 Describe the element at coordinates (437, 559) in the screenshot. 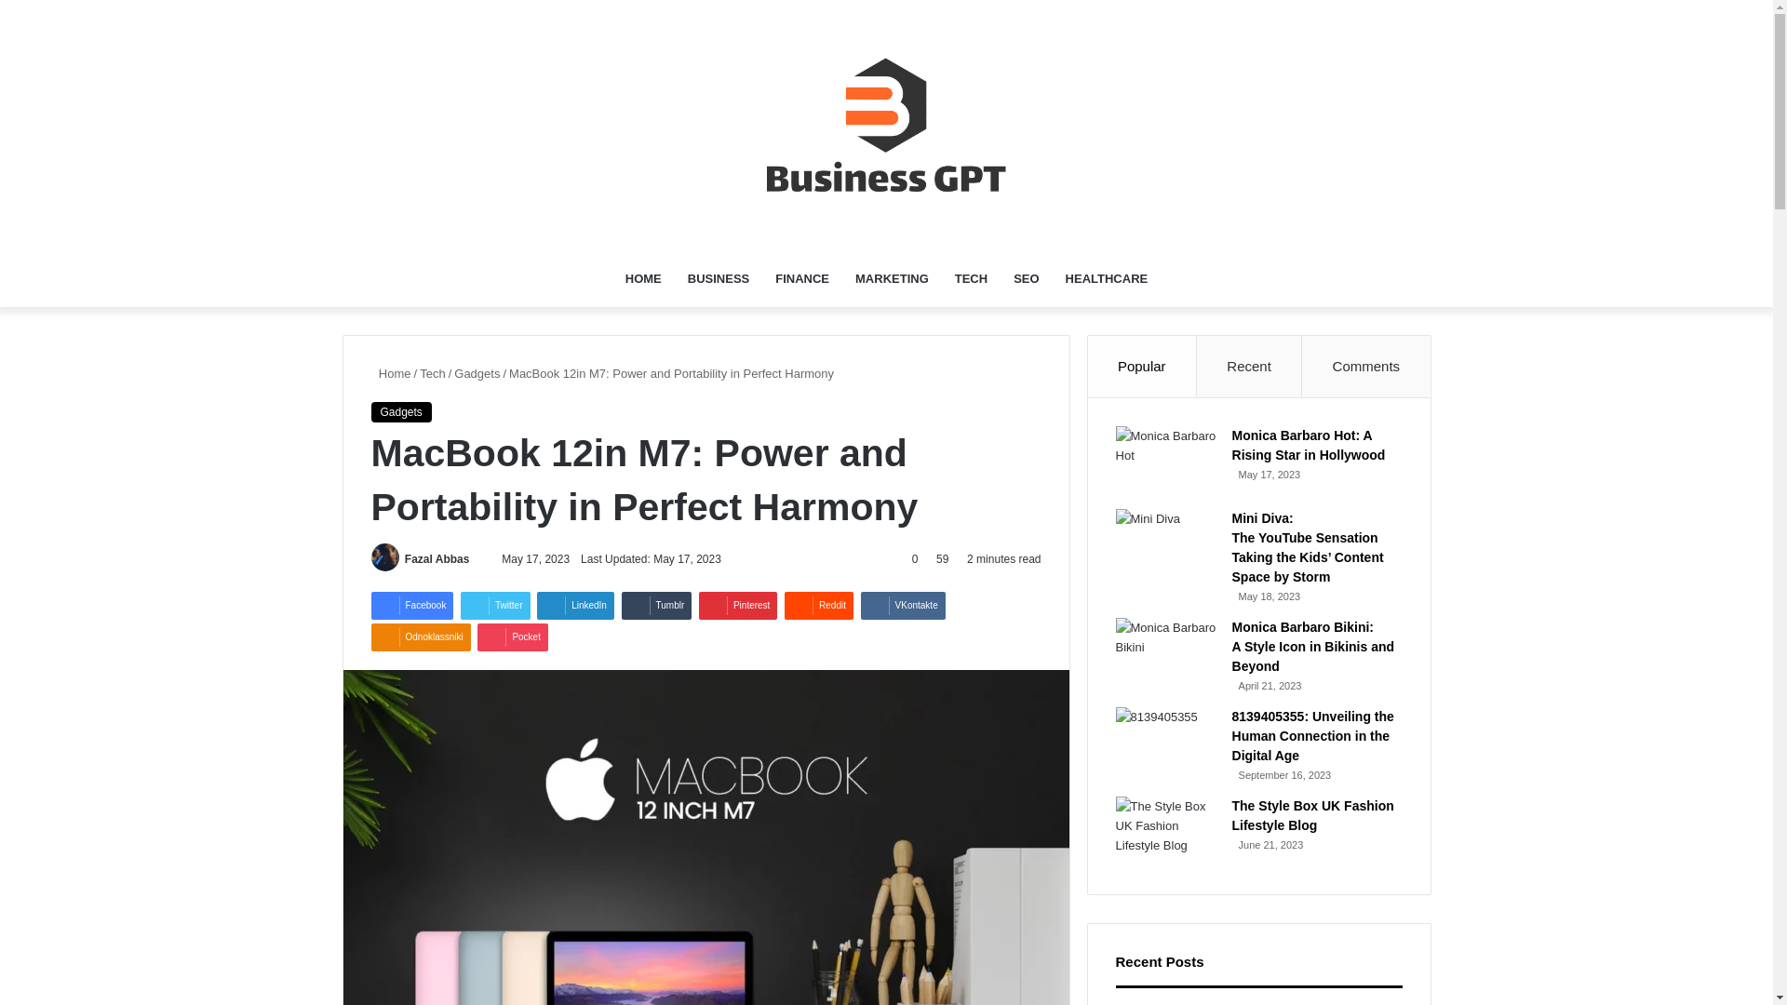

I see `Fazal Abbas` at that location.